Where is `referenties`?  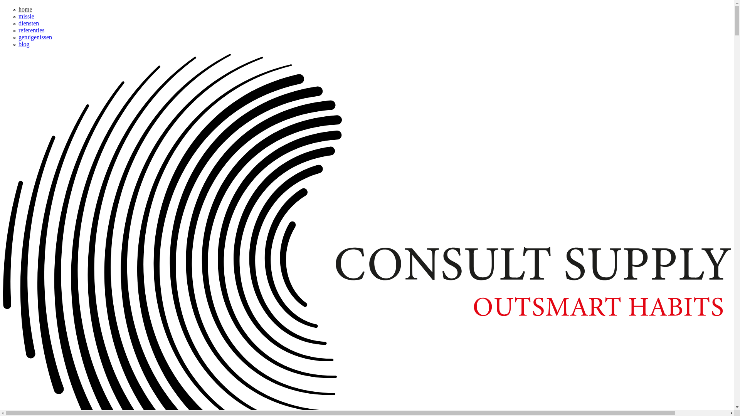
referenties is located at coordinates (32, 30).